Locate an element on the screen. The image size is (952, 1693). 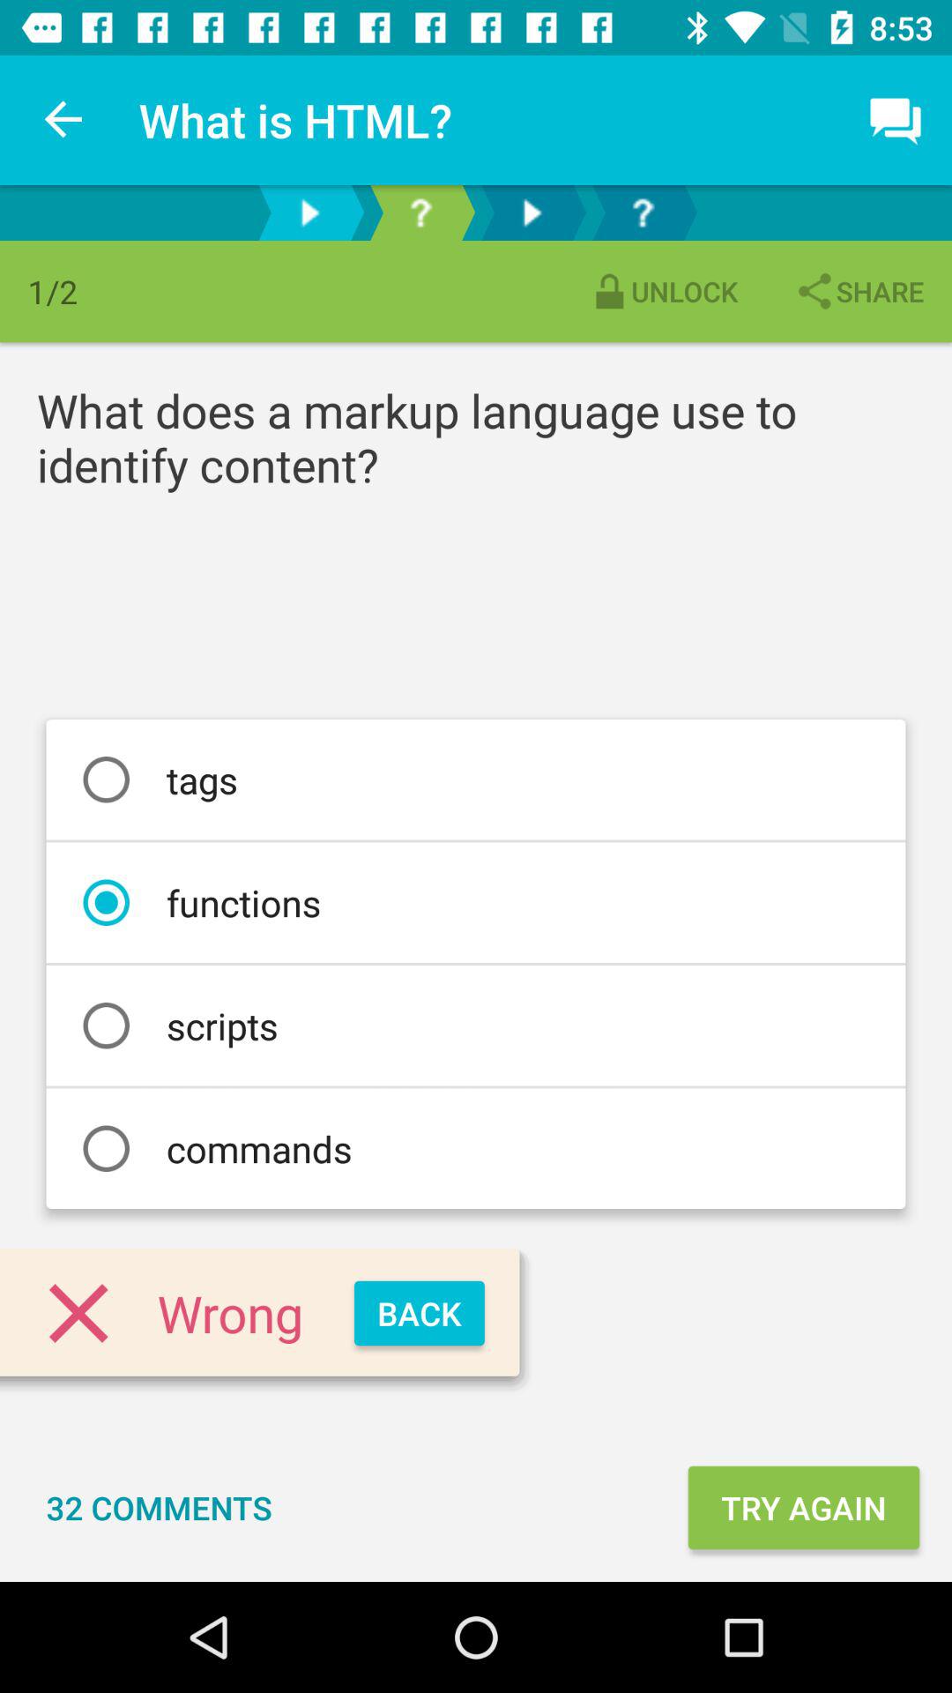
launch item next to the 32 comments is located at coordinates (803, 1508).